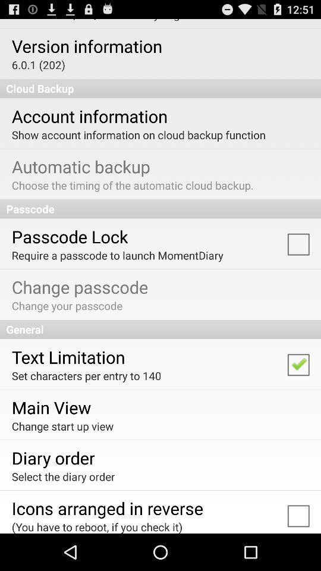  Describe the element at coordinates (107, 508) in the screenshot. I see `choose item below the select the diary icon` at that location.